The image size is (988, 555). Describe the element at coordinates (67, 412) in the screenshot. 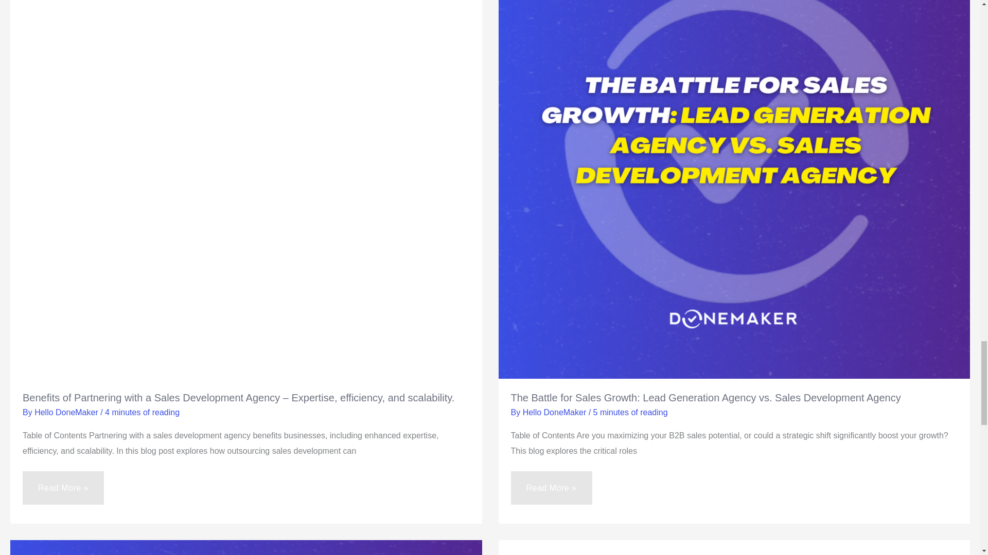

I see `View all posts by Hello DoneMaker` at that location.